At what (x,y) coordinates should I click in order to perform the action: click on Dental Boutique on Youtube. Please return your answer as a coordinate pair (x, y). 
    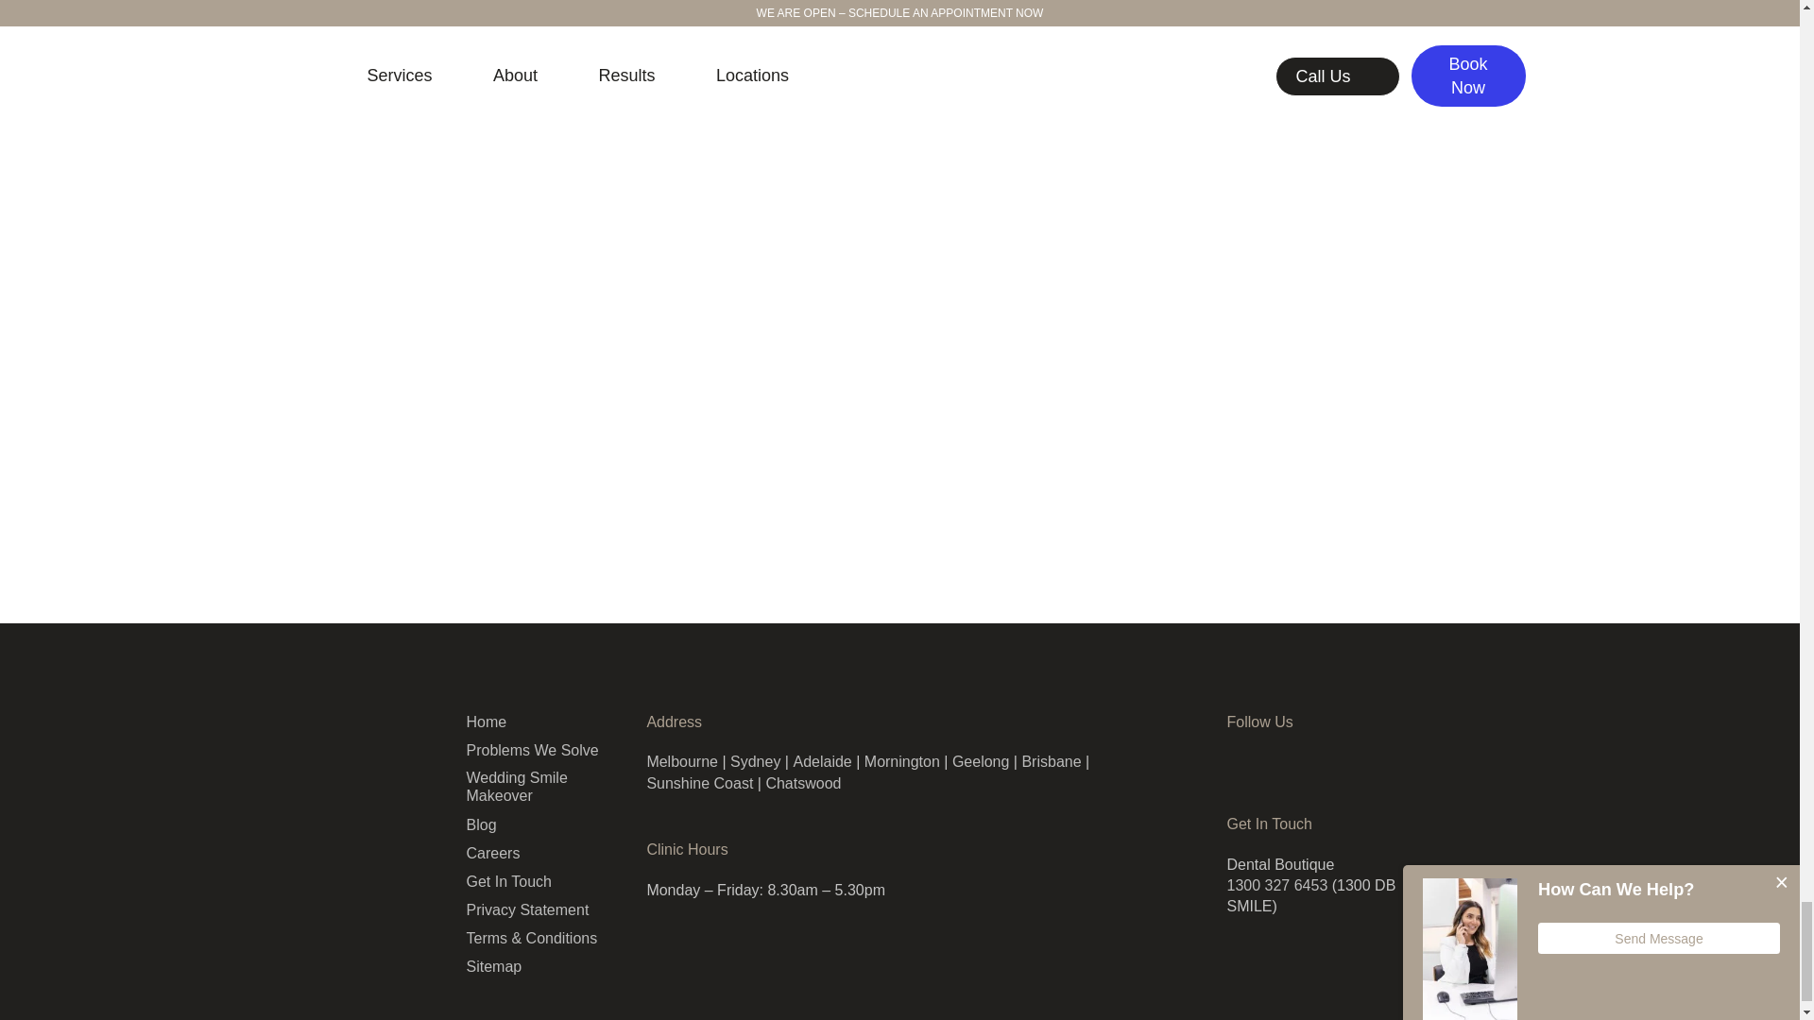
    Looking at the image, I should click on (1291, 759).